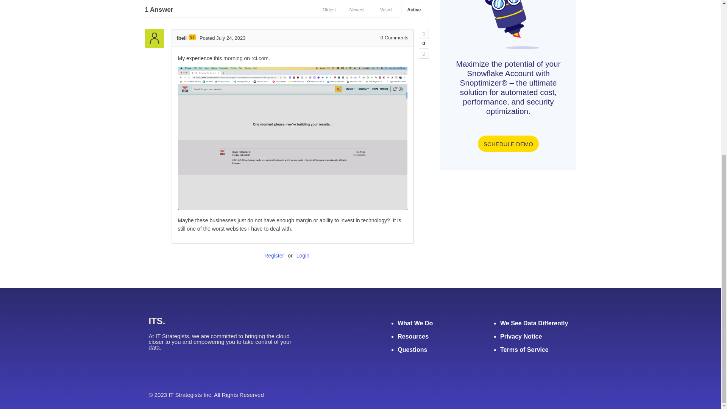 Image resolution: width=727 pixels, height=409 pixels. Describe the element at coordinates (192, 37) in the screenshot. I see `97` at that location.